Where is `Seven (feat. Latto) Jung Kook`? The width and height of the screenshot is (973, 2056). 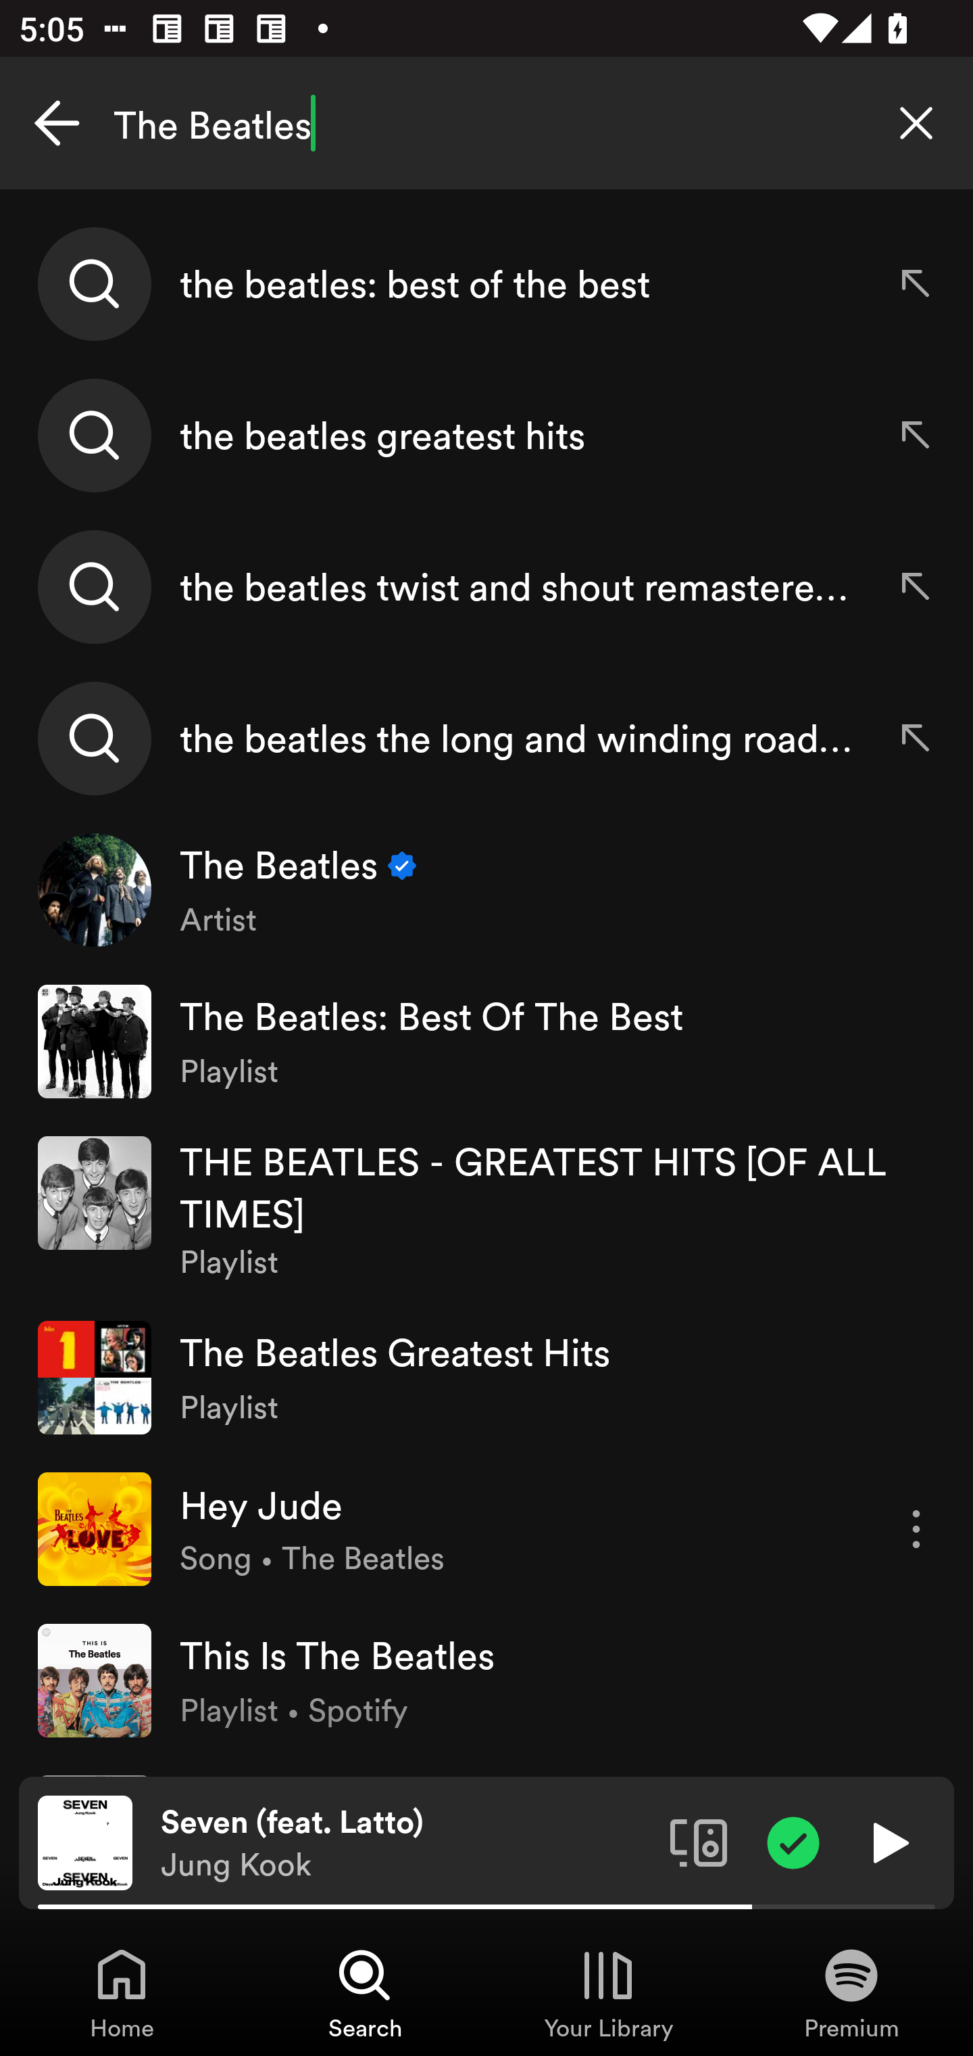 Seven (feat. Latto) Jung Kook is located at coordinates (405, 1843).